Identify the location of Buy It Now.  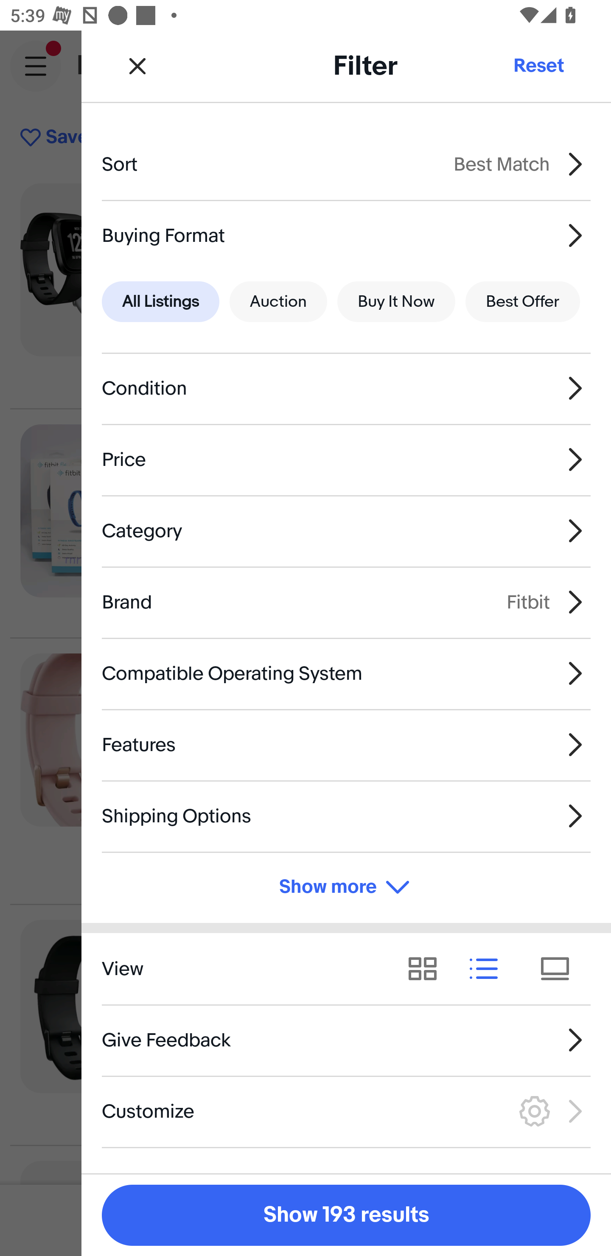
(396, 302).